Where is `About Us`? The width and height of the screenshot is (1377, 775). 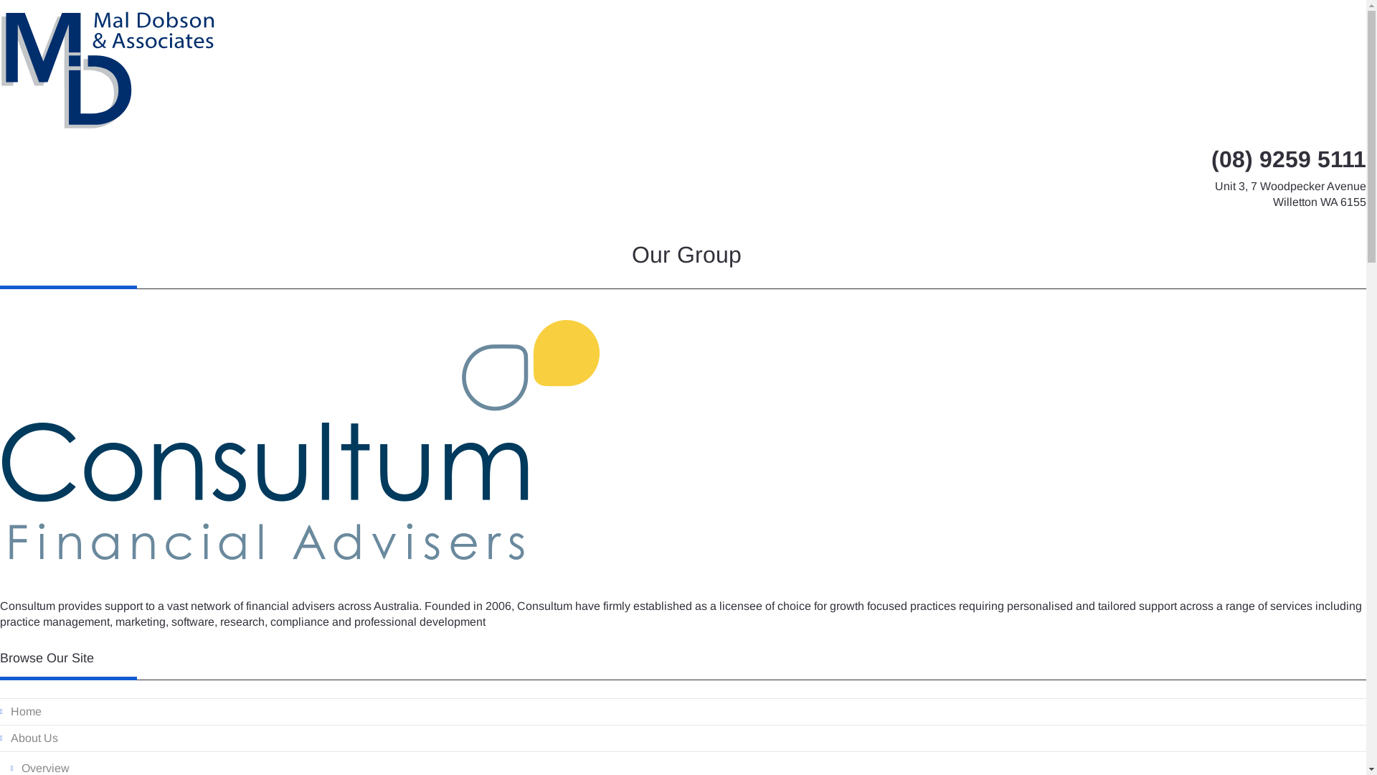 About Us is located at coordinates (683, 739).